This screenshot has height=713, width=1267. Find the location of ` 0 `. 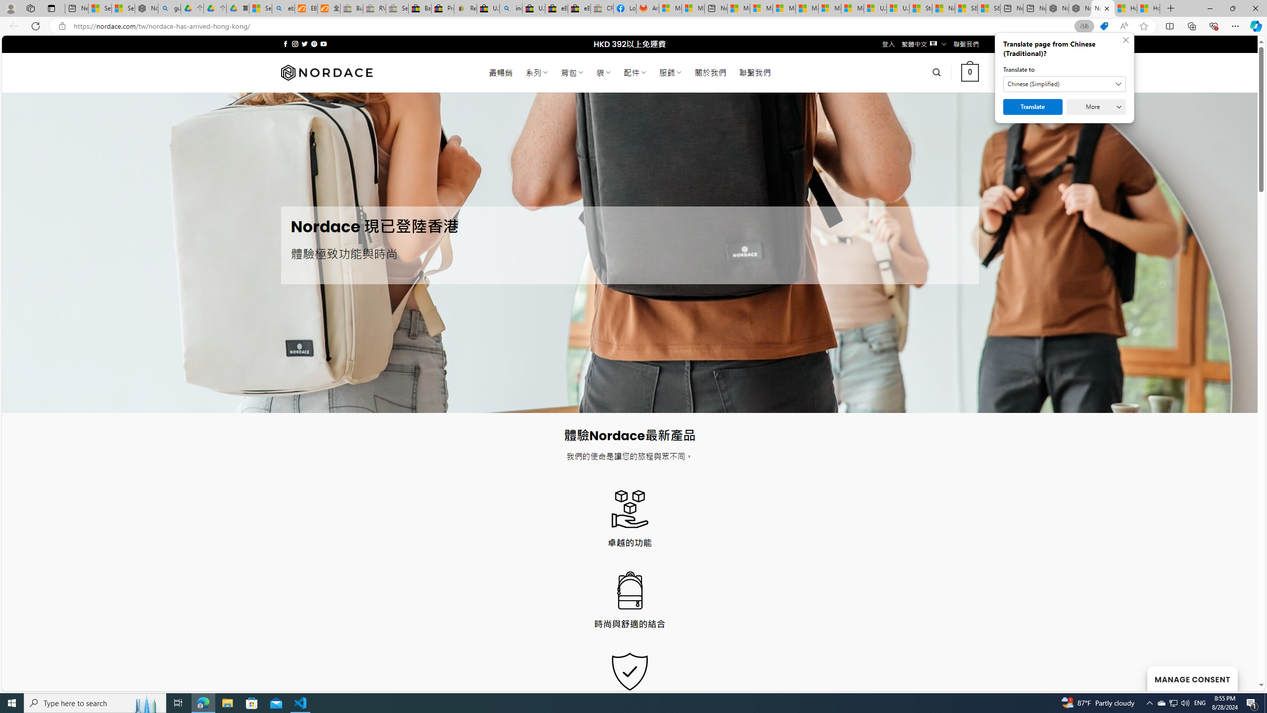

 0  is located at coordinates (970, 72).